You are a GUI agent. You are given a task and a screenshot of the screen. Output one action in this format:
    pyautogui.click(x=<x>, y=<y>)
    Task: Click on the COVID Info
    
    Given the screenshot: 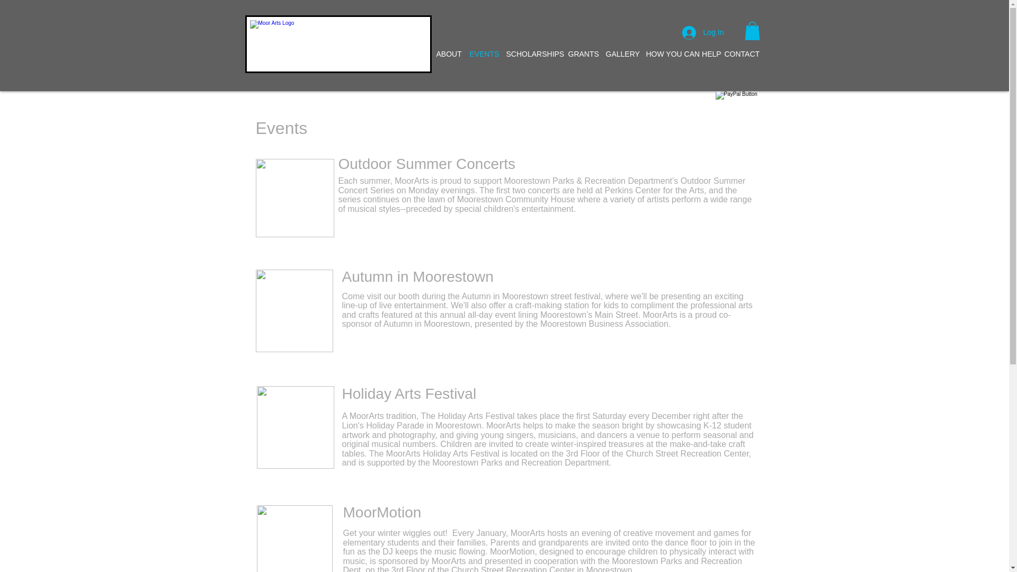 What is the action you would take?
    pyautogui.click(x=407, y=54)
    